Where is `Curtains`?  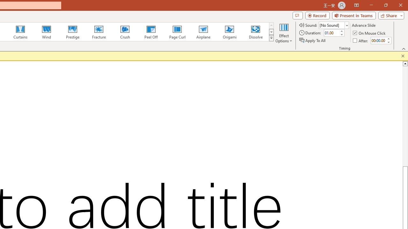
Curtains is located at coordinates (20, 32).